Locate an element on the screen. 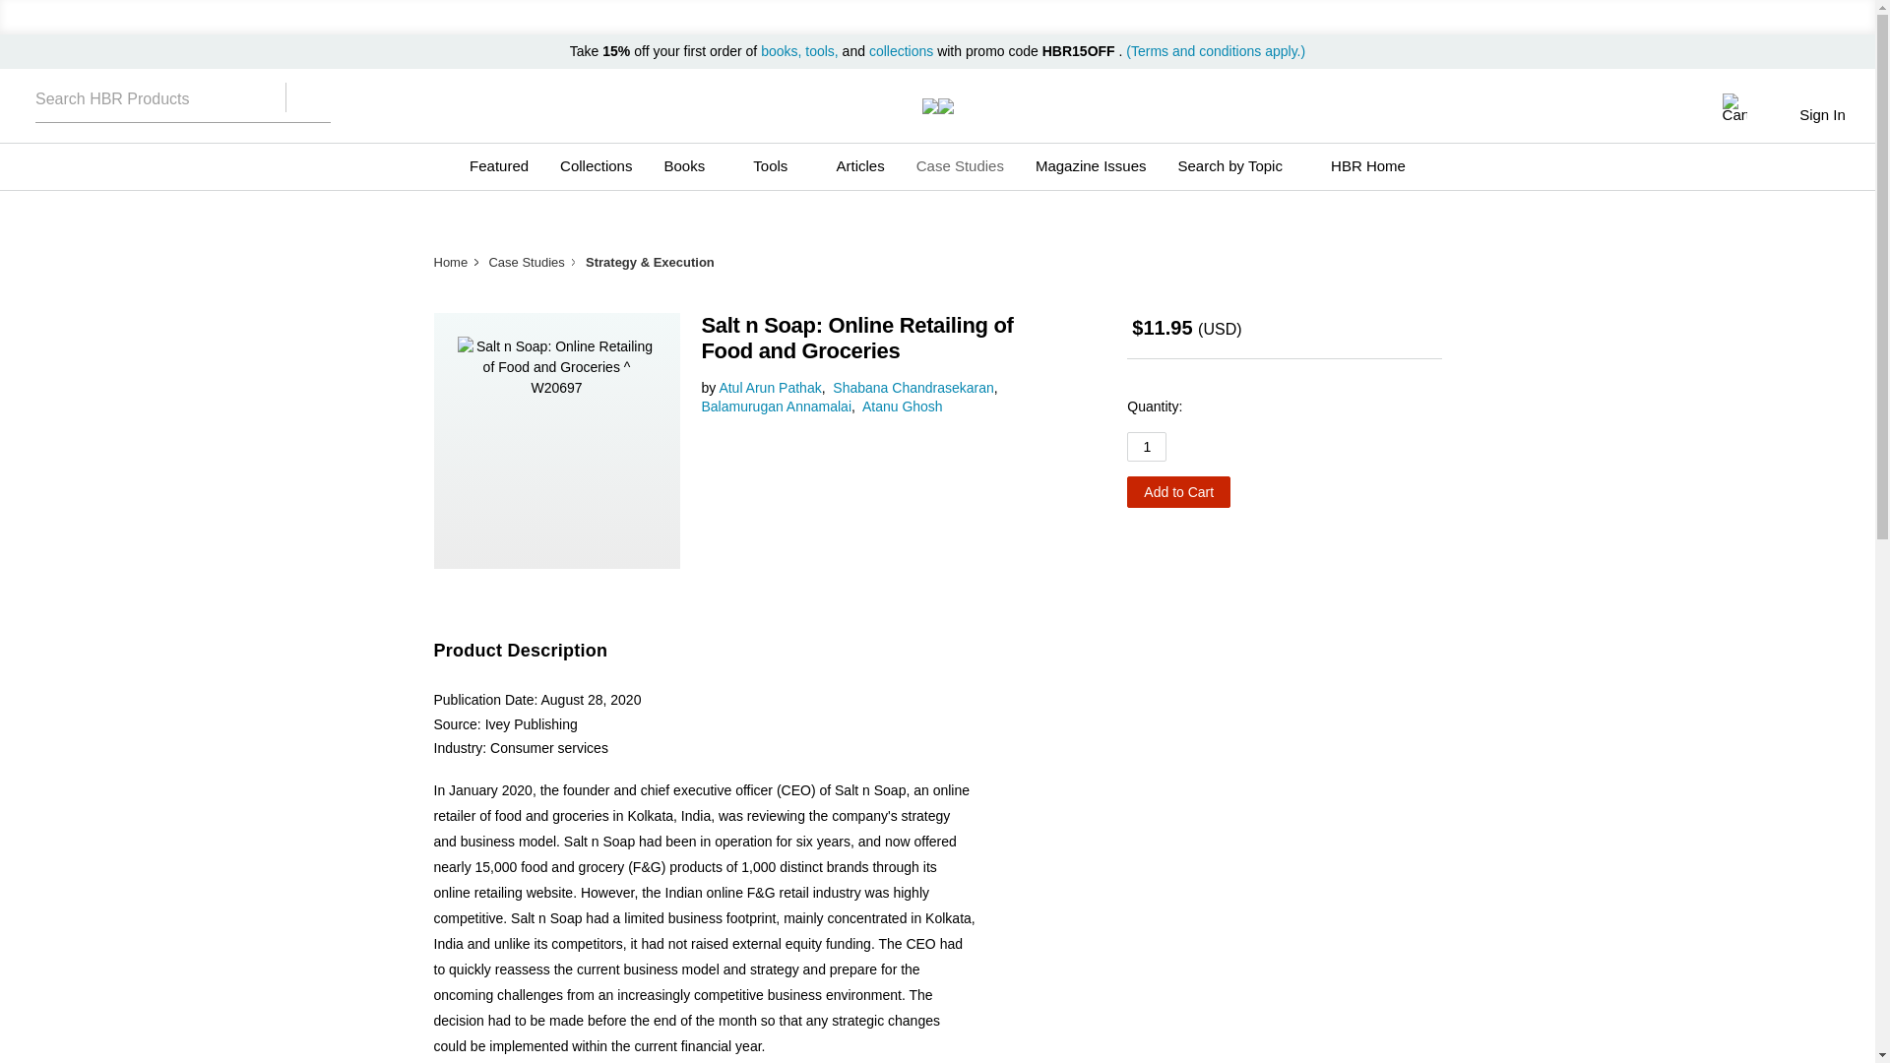 Image resolution: width=1890 pixels, height=1063 pixels. Sign In is located at coordinates (1821, 114).